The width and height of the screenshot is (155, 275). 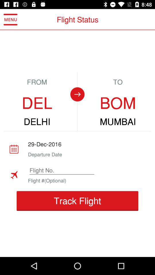 I want to click on reverse options, so click(x=77, y=94).